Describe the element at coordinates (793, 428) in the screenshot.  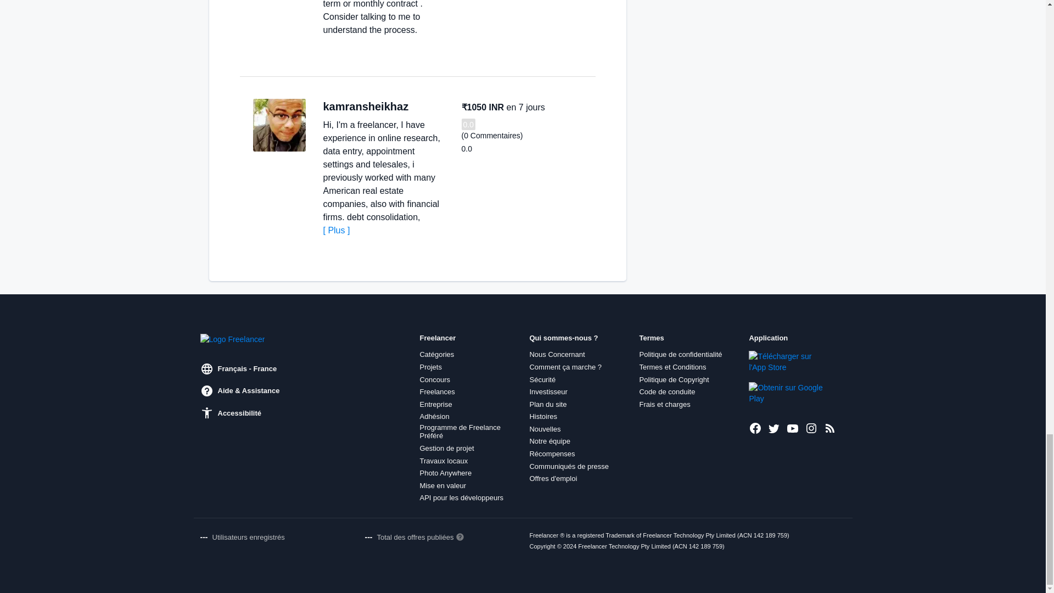
I see `Freelancer sur Youtube` at that location.